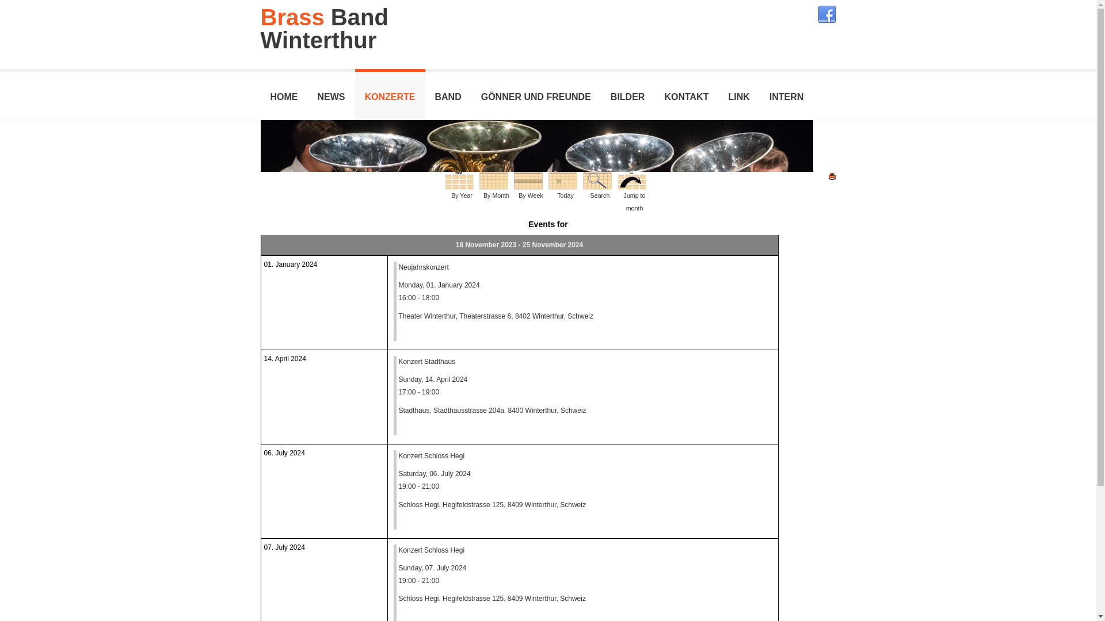 Image resolution: width=1105 pixels, height=621 pixels. I want to click on Print, so click(832, 176).